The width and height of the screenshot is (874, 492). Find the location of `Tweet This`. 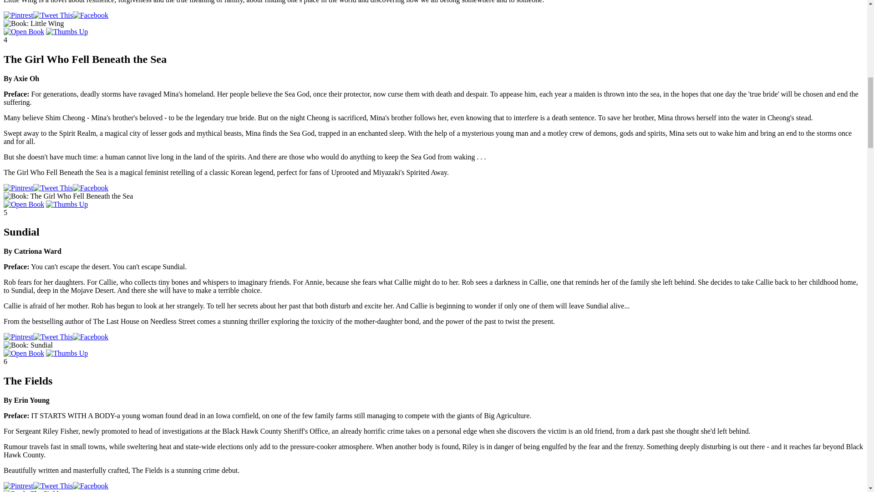

Tweet This is located at coordinates (53, 15).